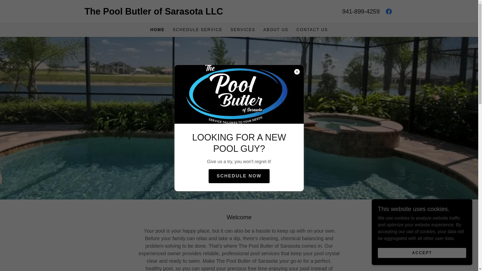 This screenshot has height=271, width=482. Describe the element at coordinates (422, 253) in the screenshot. I see `ACCEPT` at that location.